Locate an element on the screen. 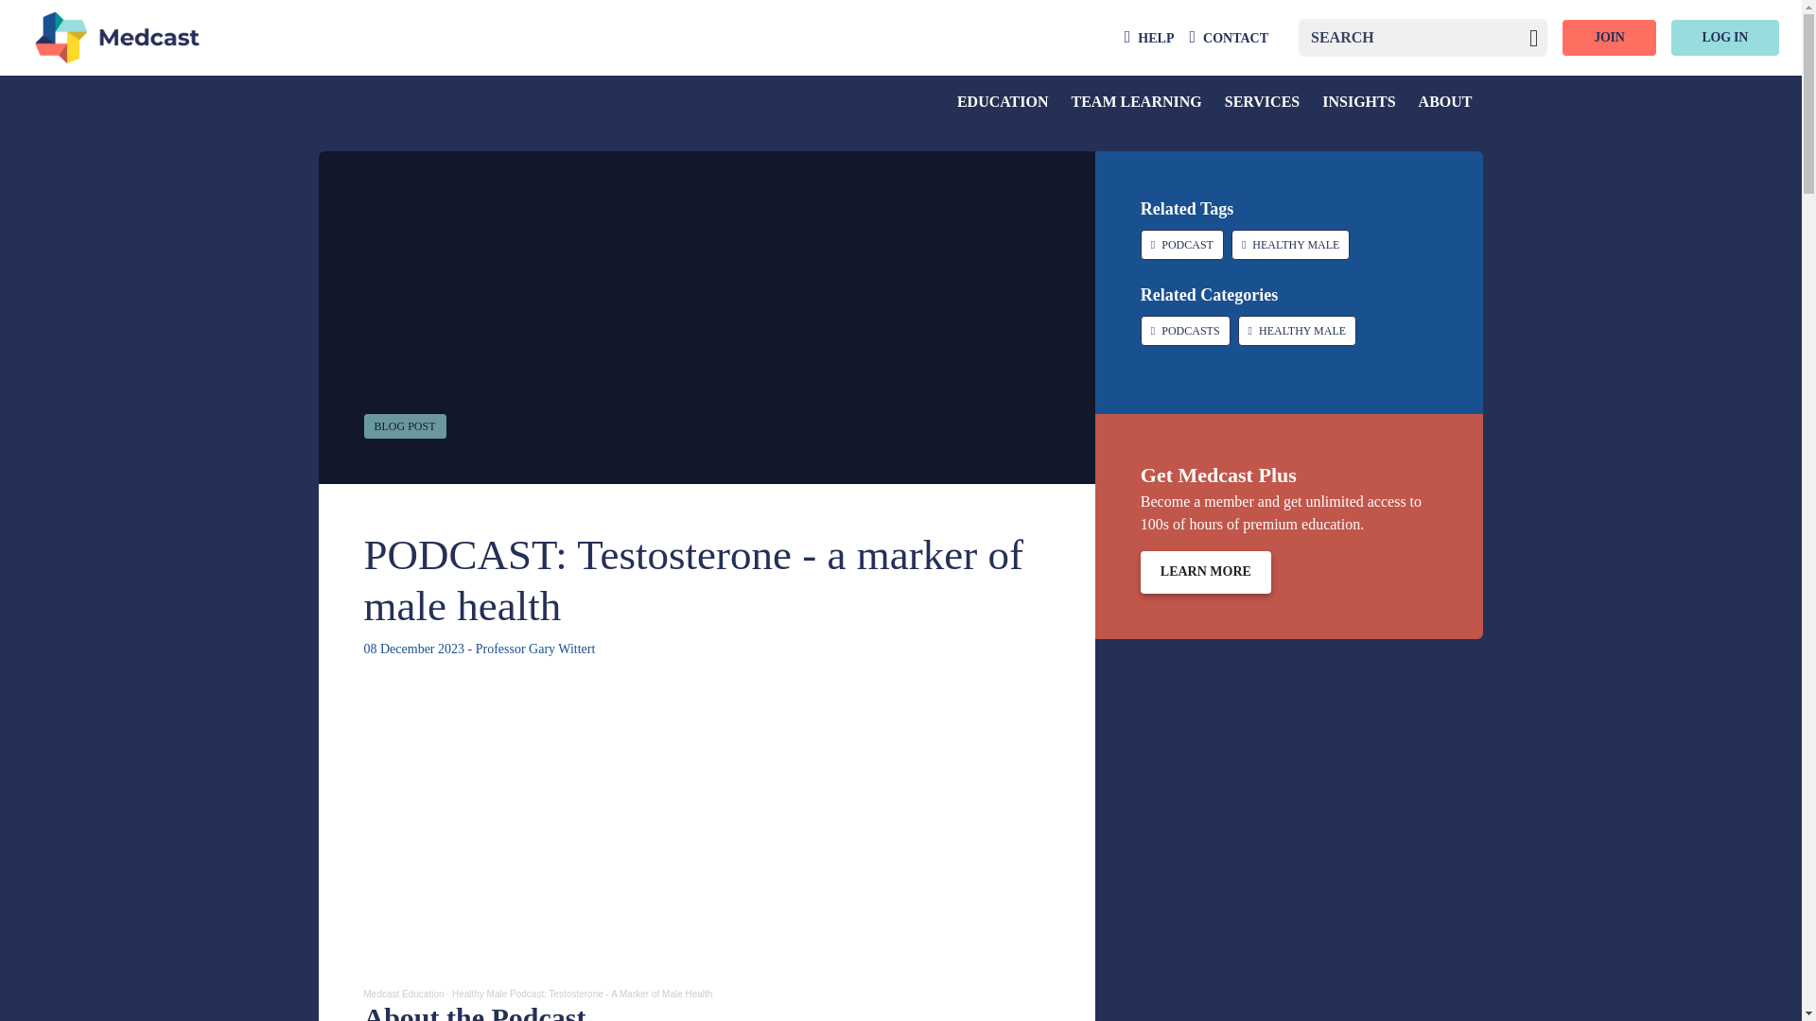 The image size is (1816, 1021). LOG IN is located at coordinates (1725, 38).